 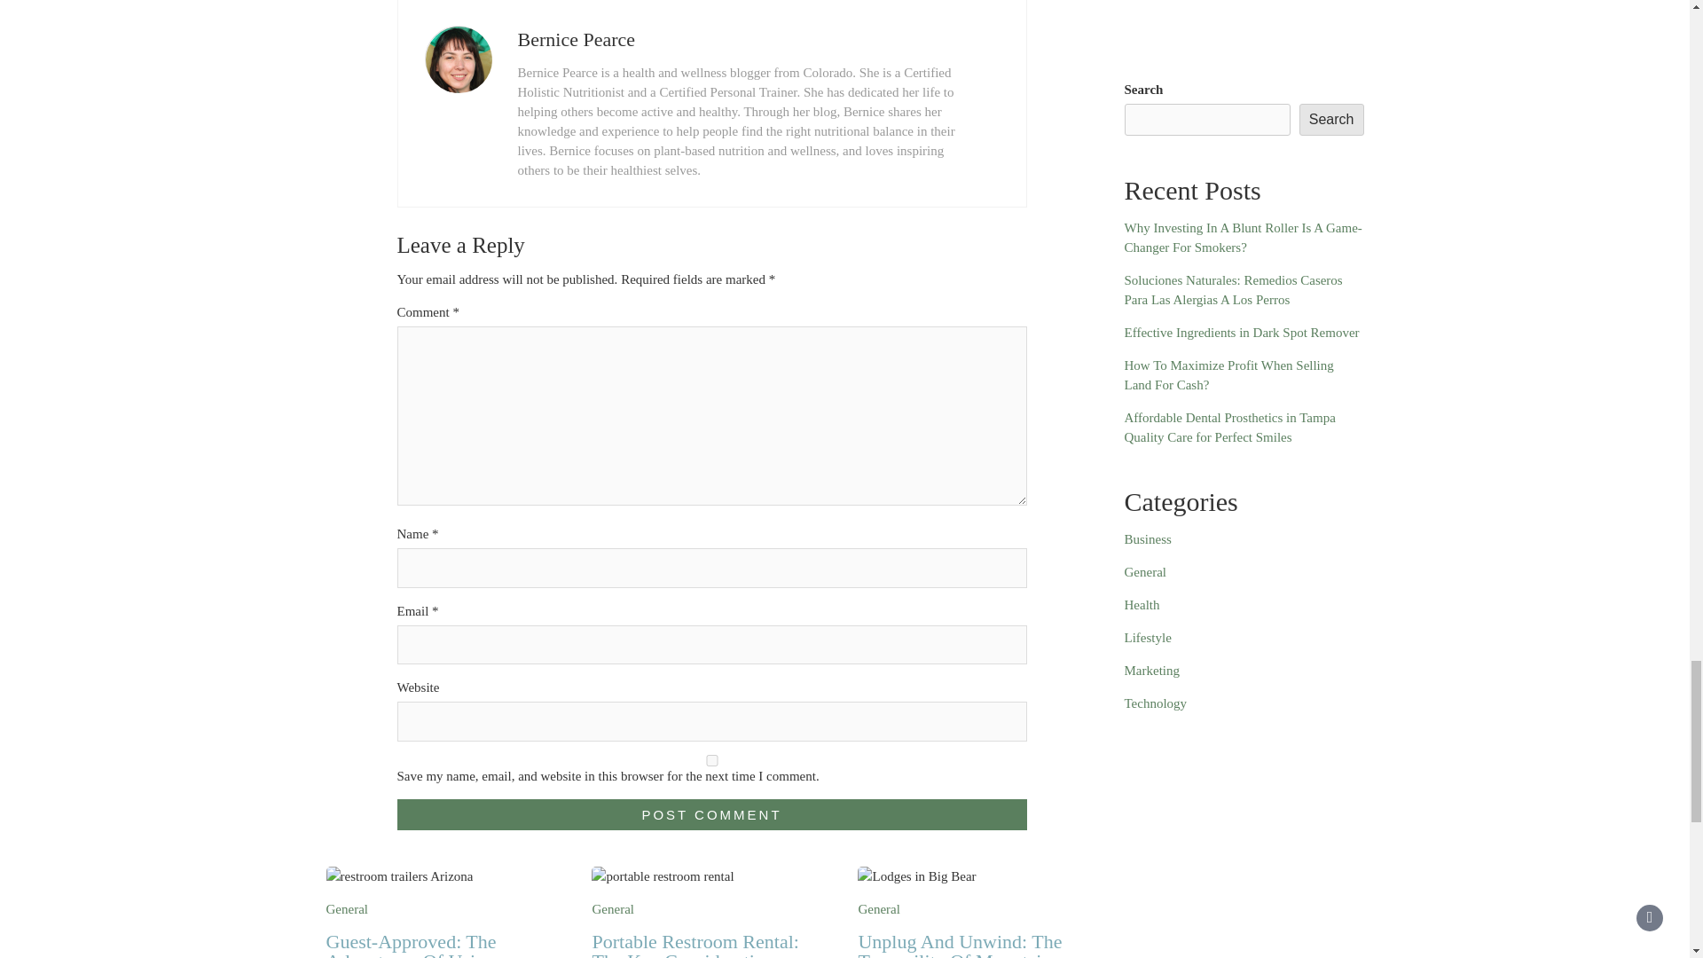 I want to click on Post Comment, so click(x=711, y=814).